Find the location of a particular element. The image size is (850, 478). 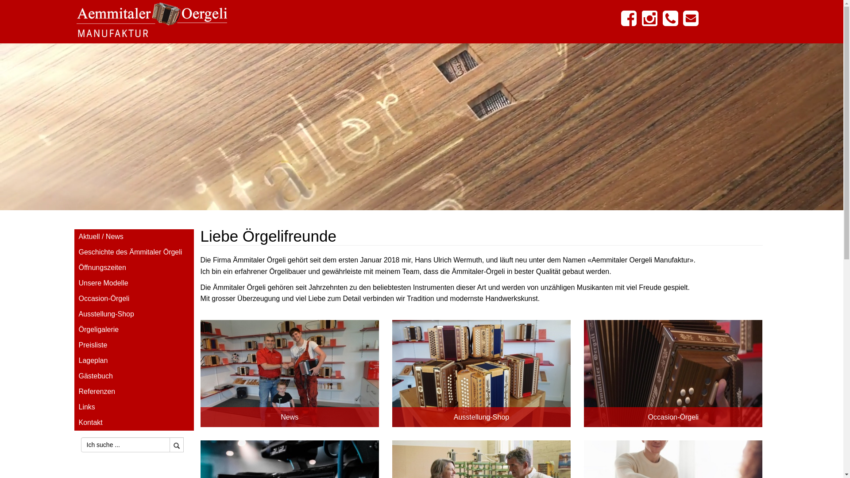

Lageplan is located at coordinates (134, 361).